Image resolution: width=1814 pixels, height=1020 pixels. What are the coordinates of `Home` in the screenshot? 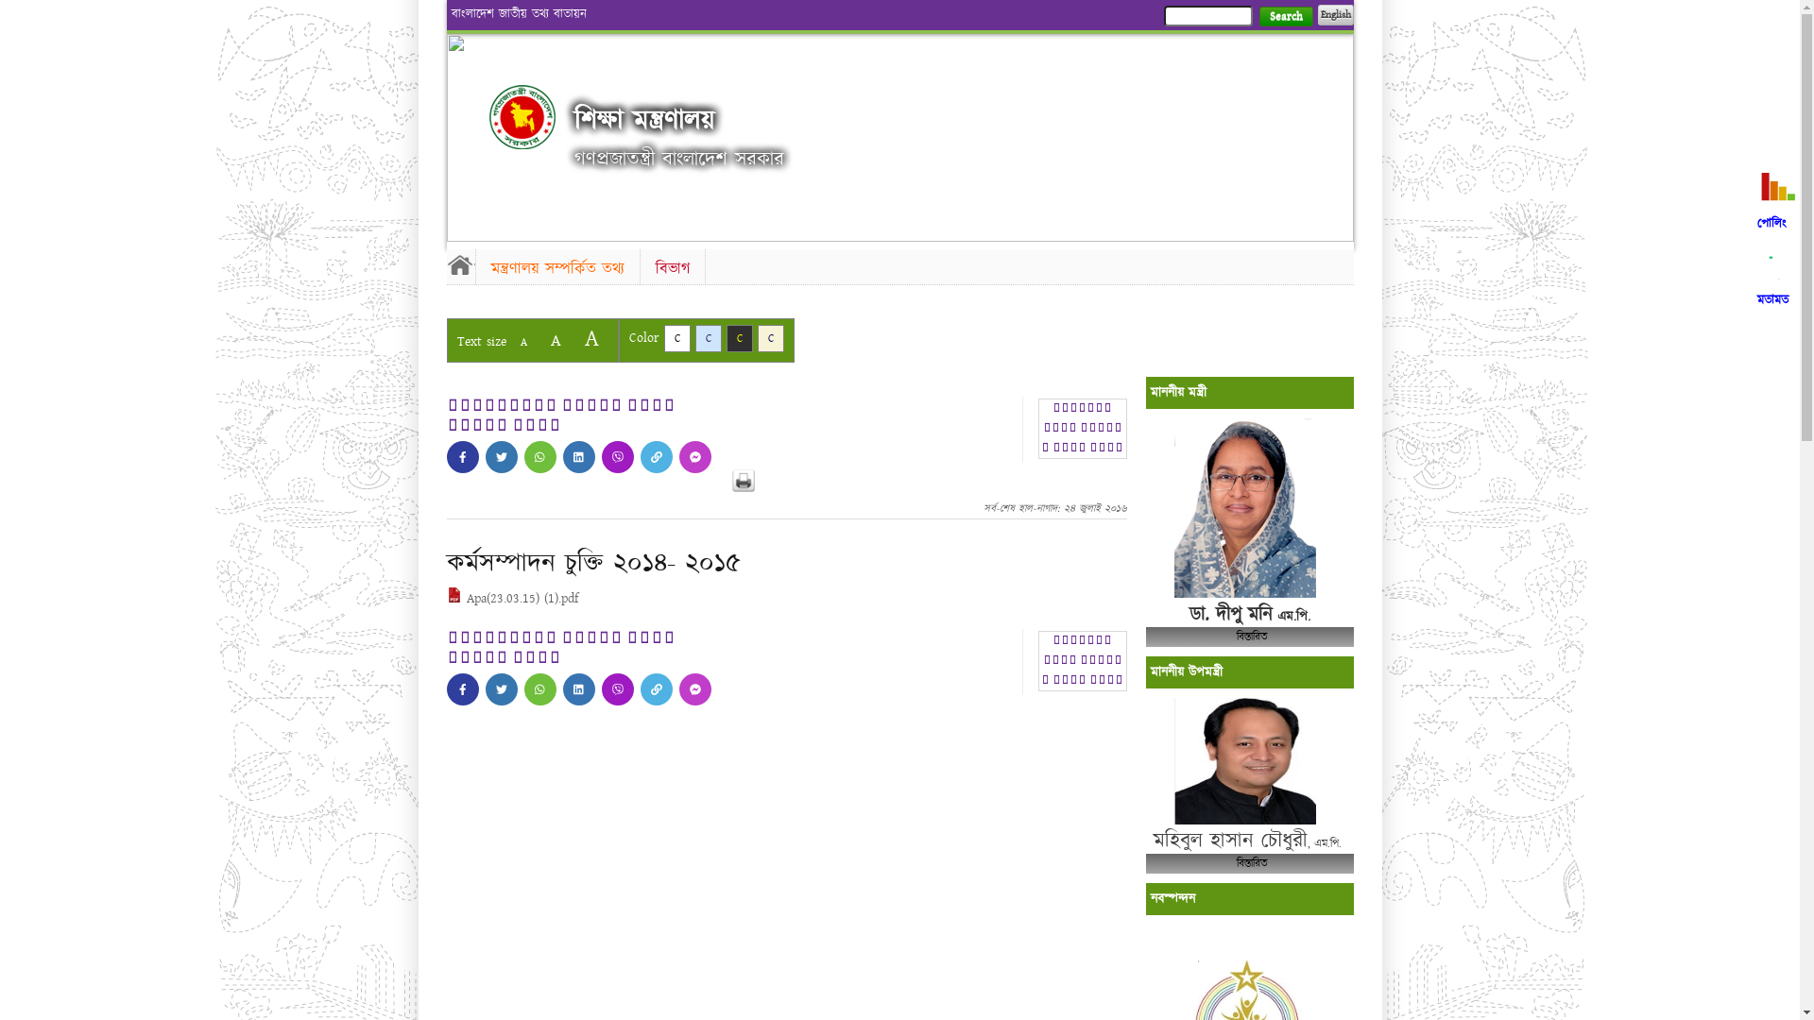 It's located at (460, 264).